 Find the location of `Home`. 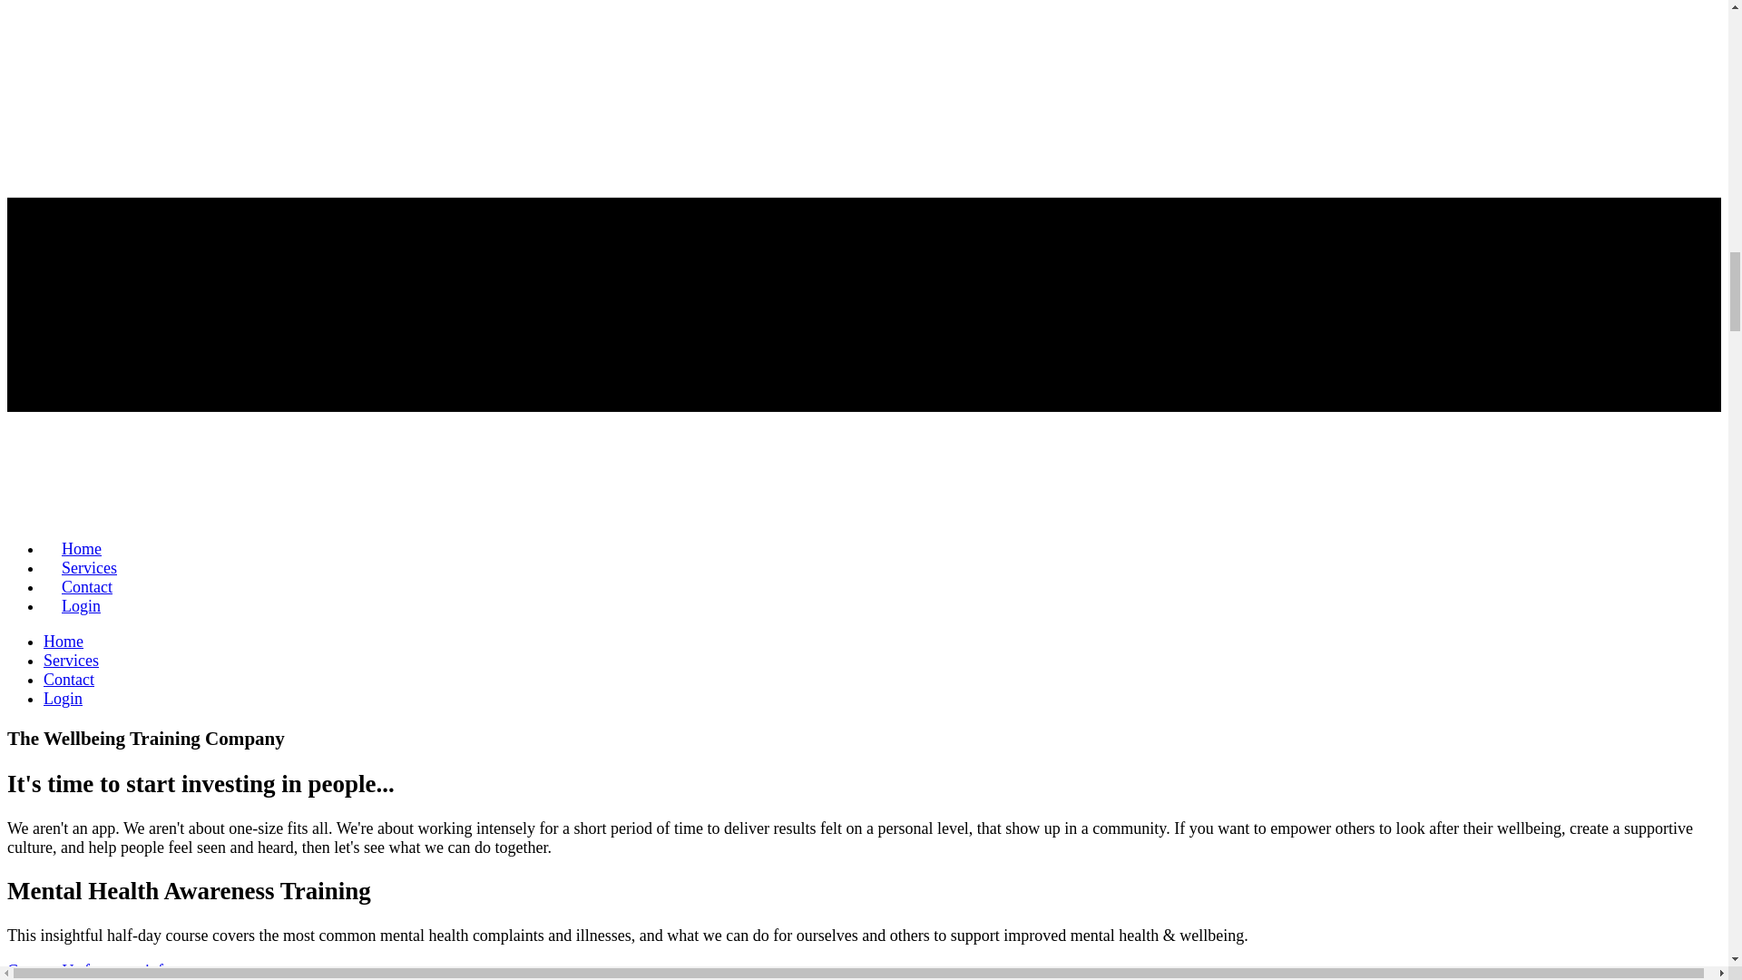

Home is located at coordinates (64, 641).